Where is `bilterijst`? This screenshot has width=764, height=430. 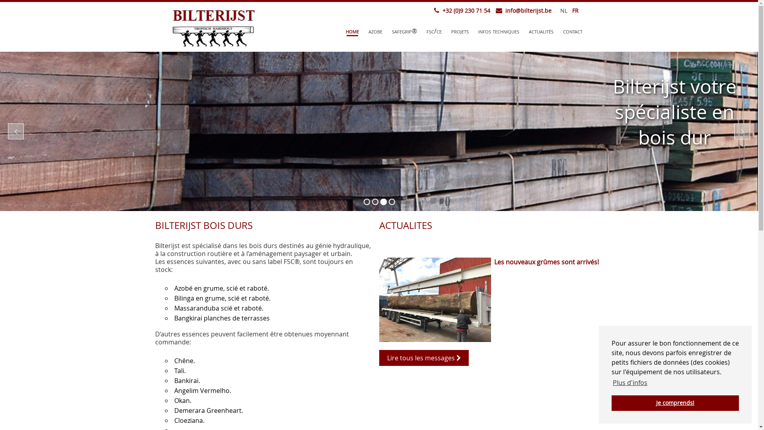 bilterijst is located at coordinates (213, 29).